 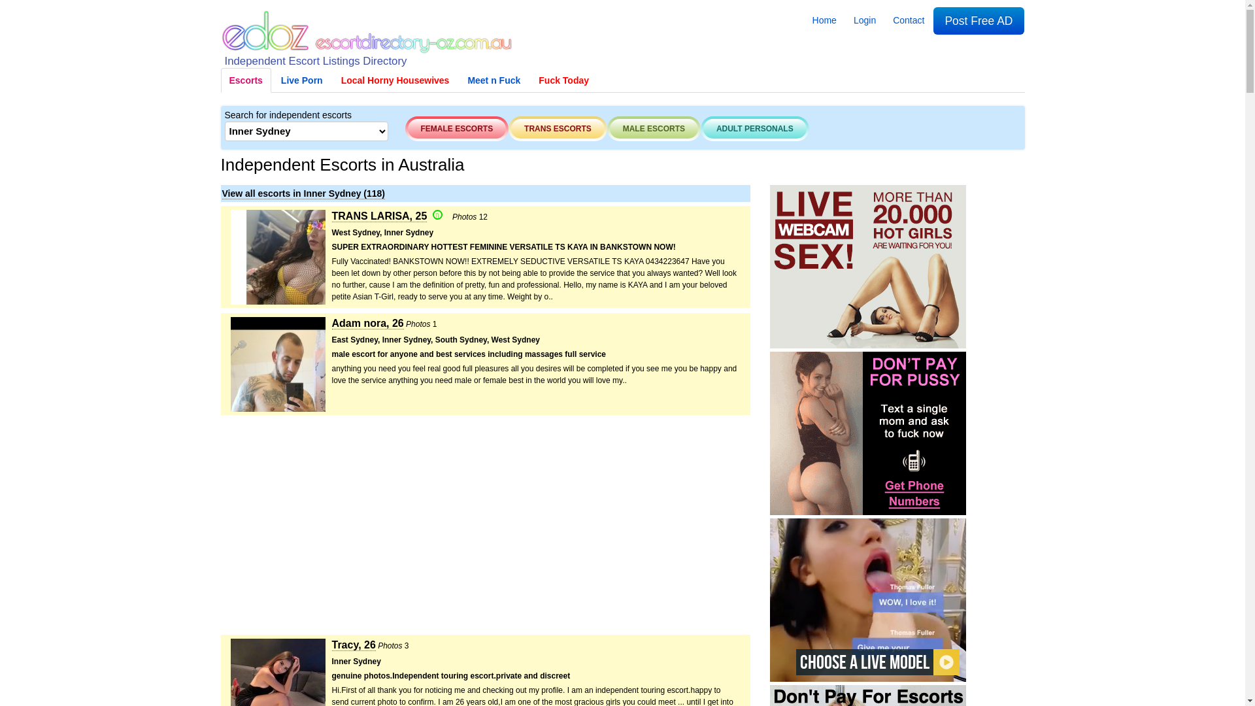 I want to click on View all escorts in Inner Sydney (118), so click(x=304, y=193).